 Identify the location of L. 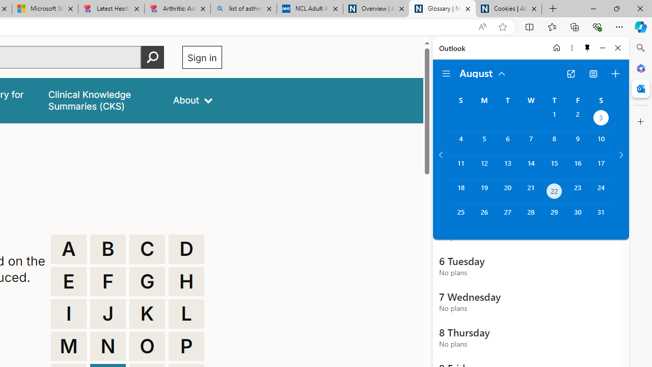
(186, 314).